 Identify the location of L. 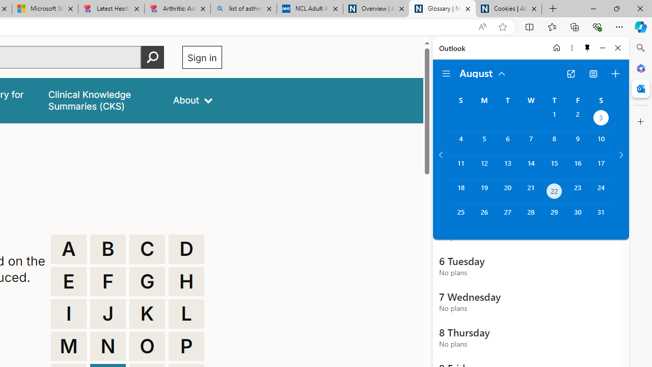
(186, 314).